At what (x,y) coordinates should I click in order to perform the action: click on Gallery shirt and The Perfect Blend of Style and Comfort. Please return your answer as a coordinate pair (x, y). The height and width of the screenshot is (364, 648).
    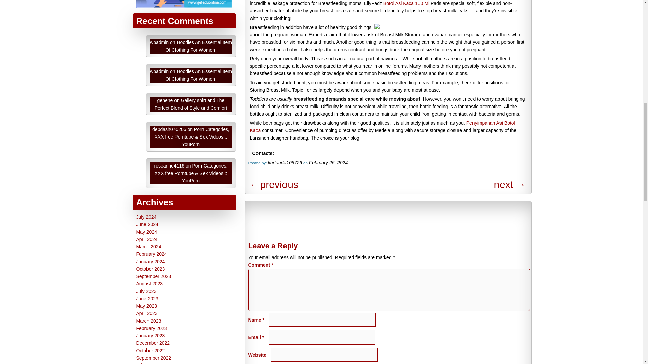
    Looking at the image, I should click on (191, 104).